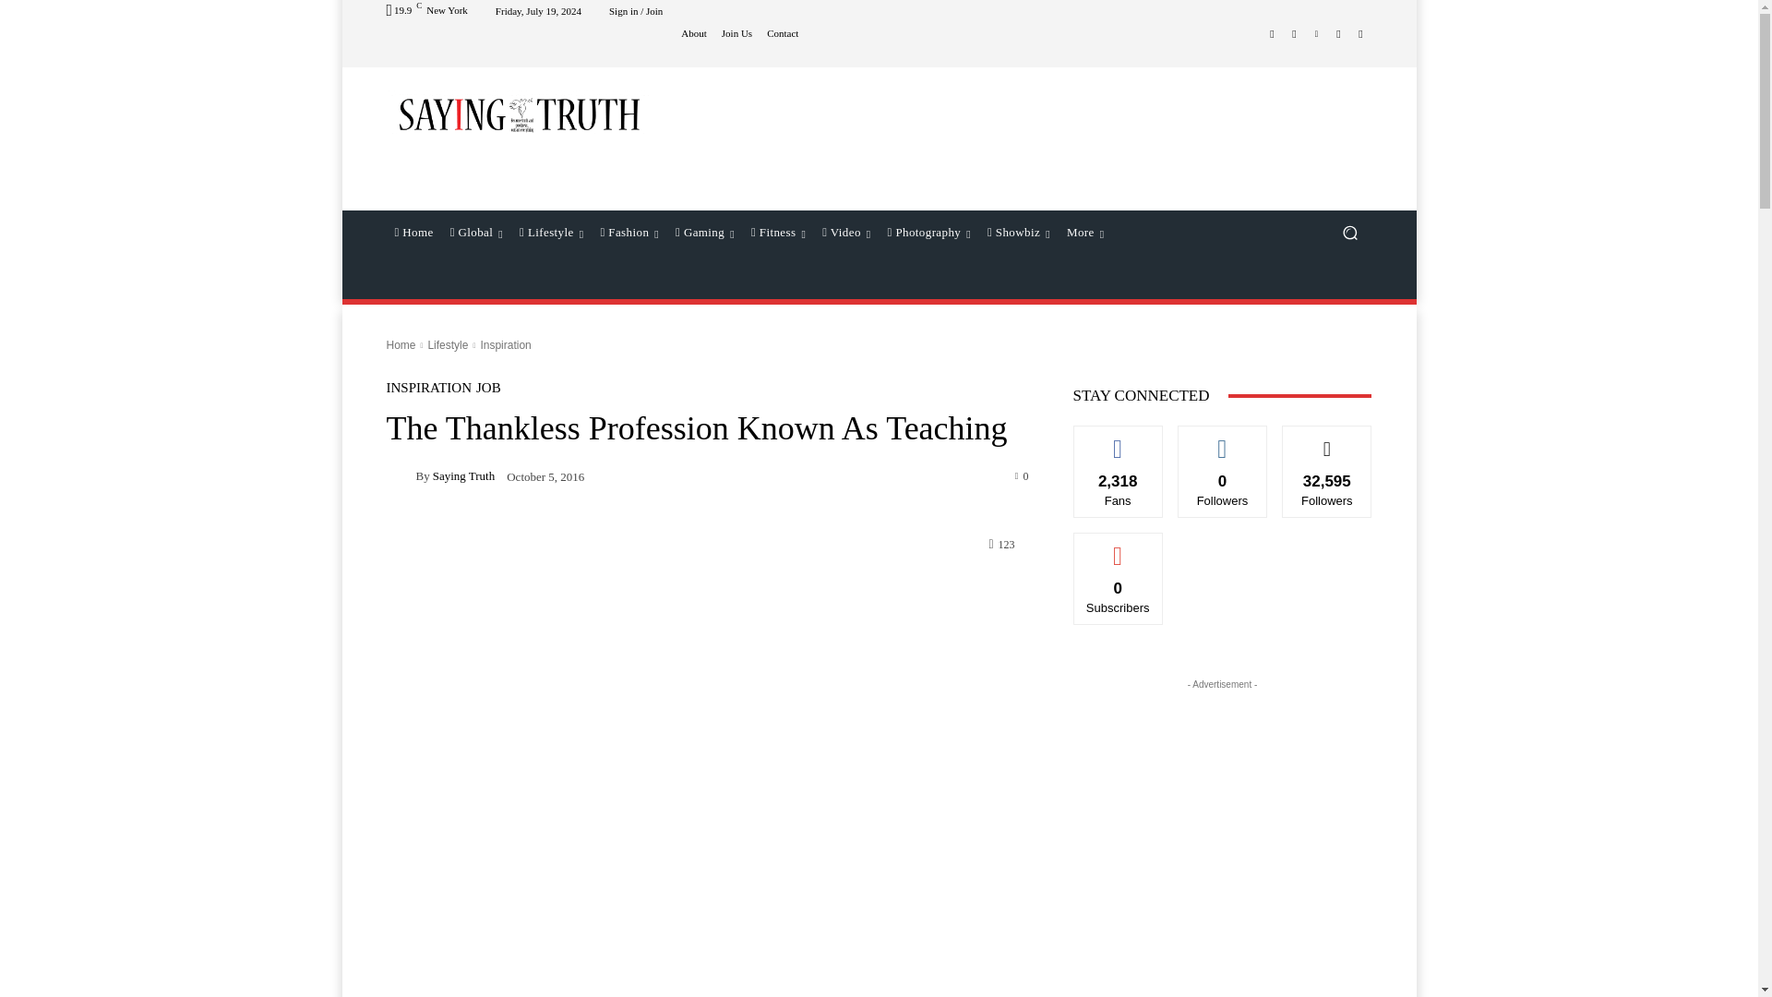  Describe the element at coordinates (1272, 32) in the screenshot. I see `Facebook` at that location.